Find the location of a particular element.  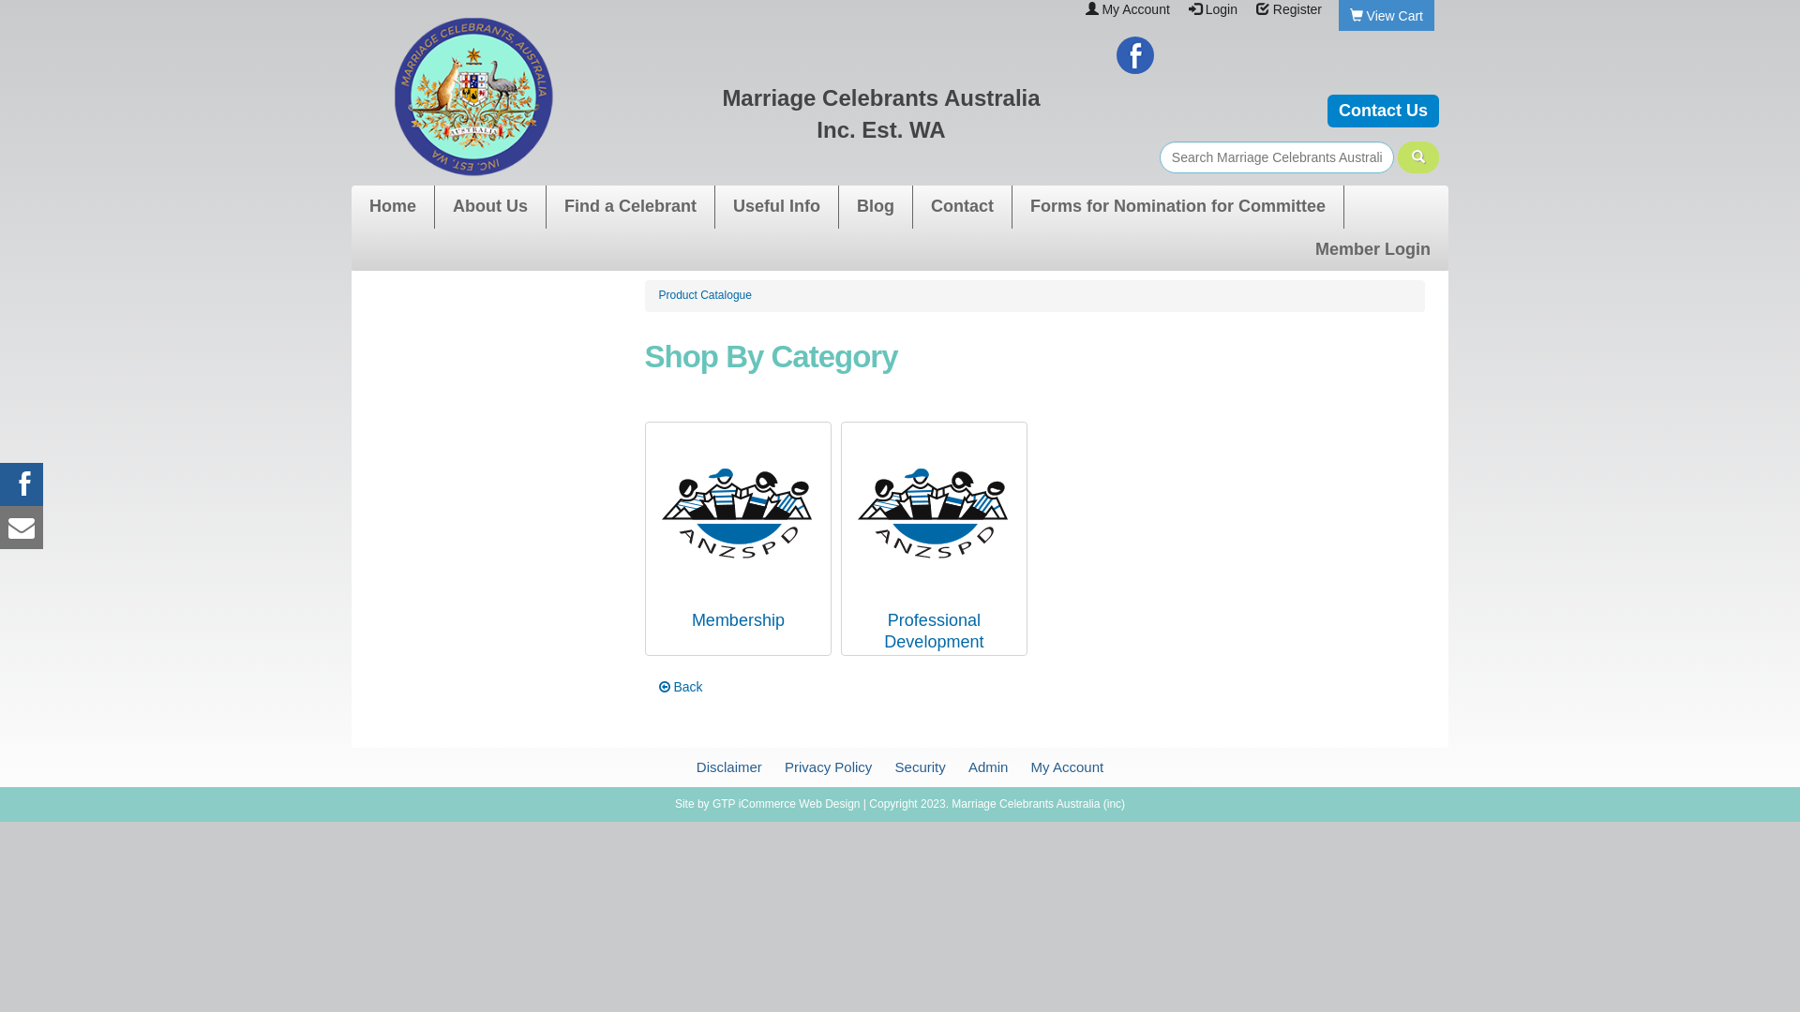

Search for a Celebrant is located at coordinates (1418, 157).